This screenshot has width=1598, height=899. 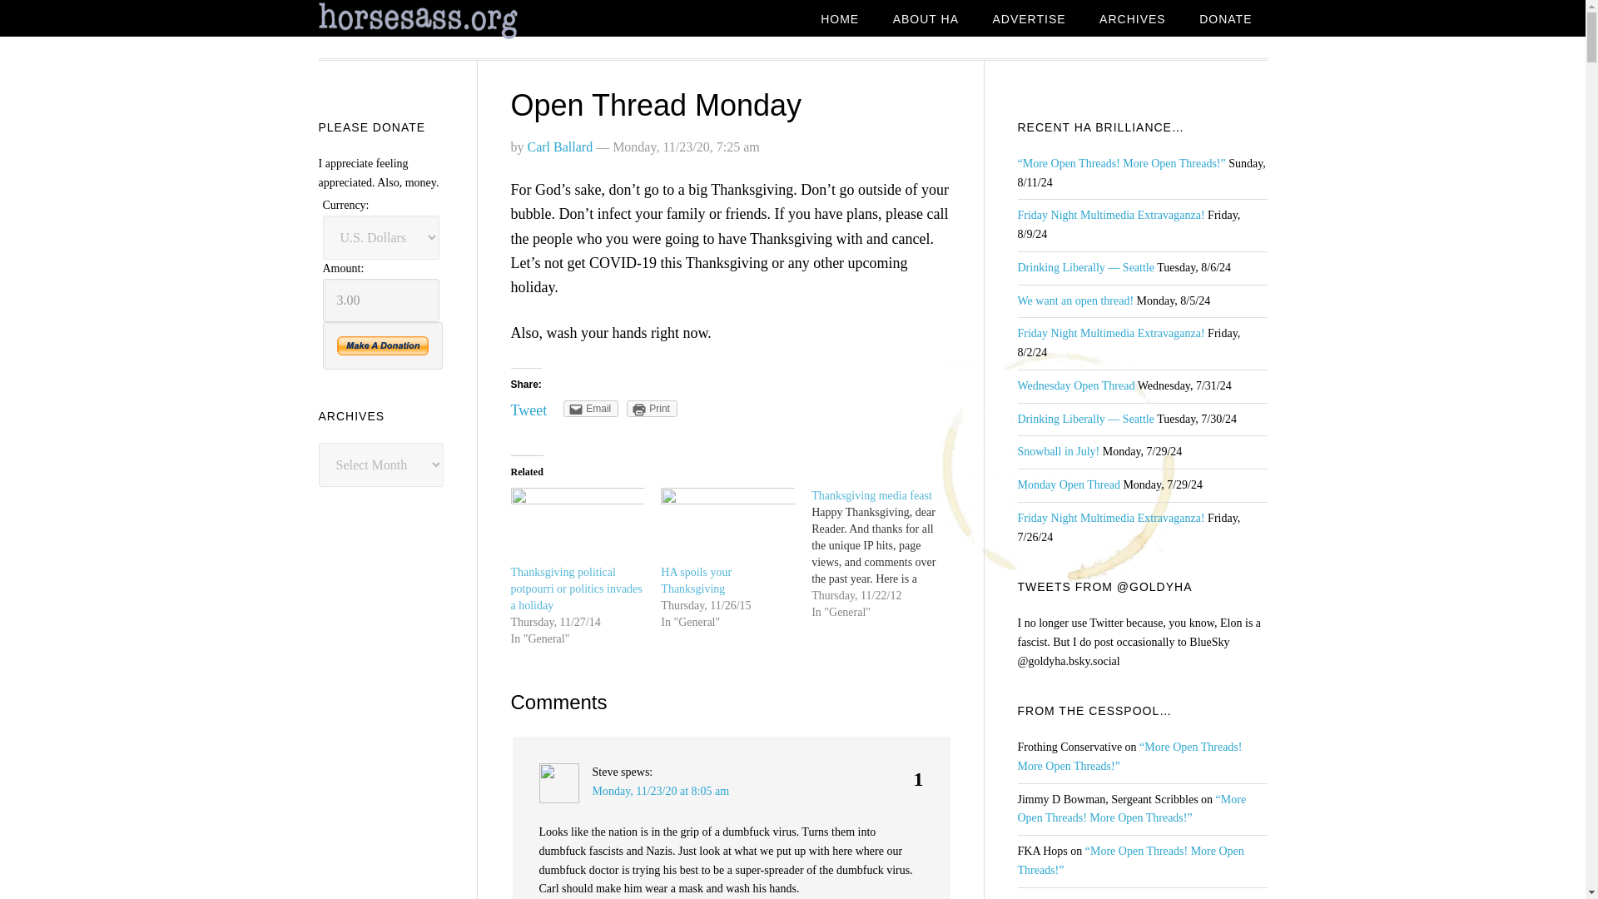 What do you see at coordinates (1132, 20) in the screenshot?
I see `ARCHIVES` at bounding box center [1132, 20].